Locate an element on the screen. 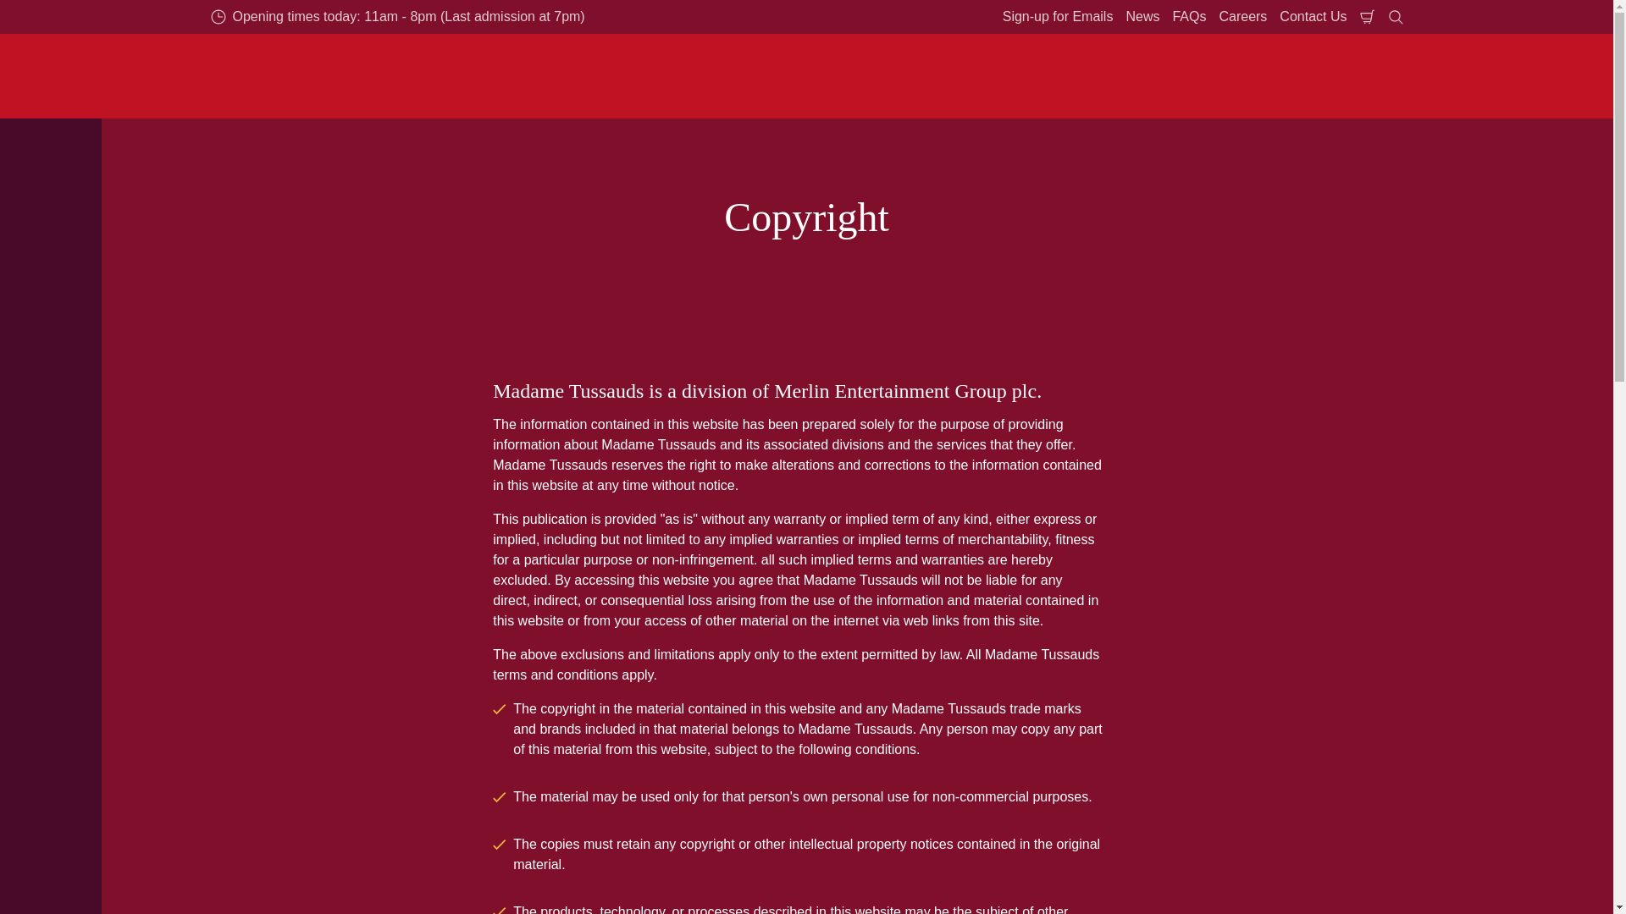 The height and width of the screenshot is (914, 1626). Sign-up for Emails is located at coordinates (1058, 17).